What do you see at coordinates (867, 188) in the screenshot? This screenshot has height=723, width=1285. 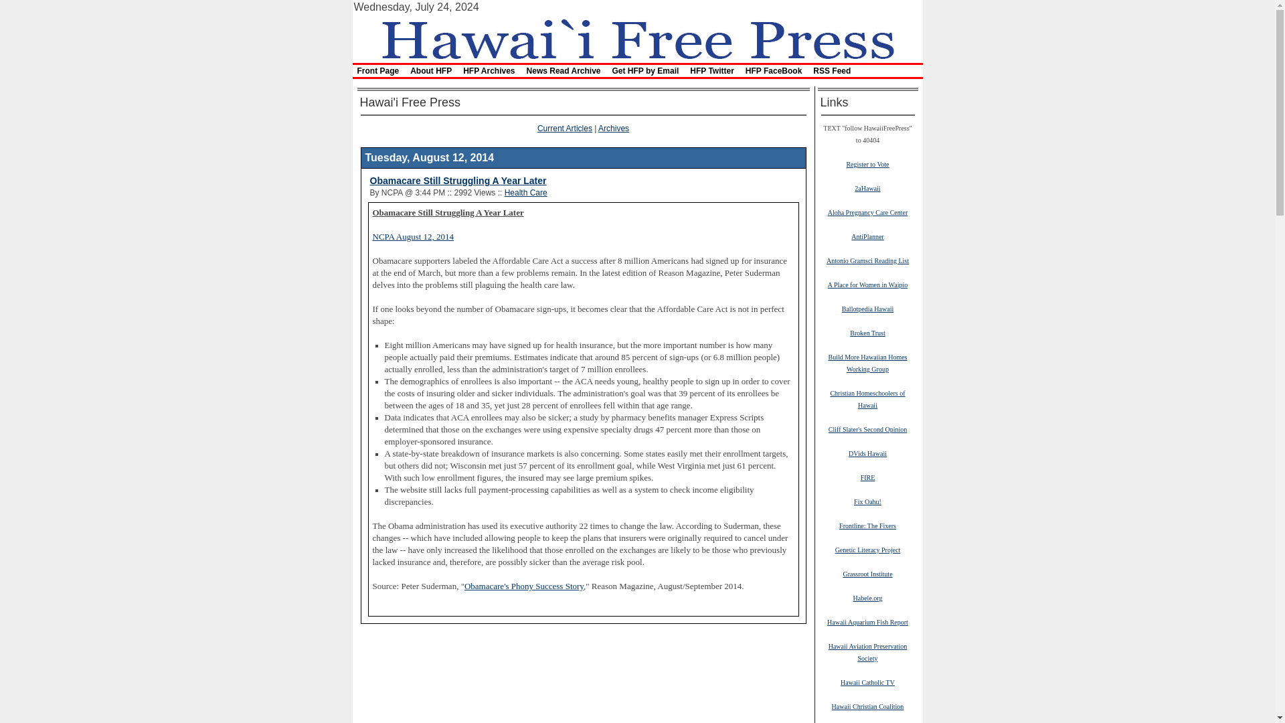 I see `2aHawaii` at bounding box center [867, 188].